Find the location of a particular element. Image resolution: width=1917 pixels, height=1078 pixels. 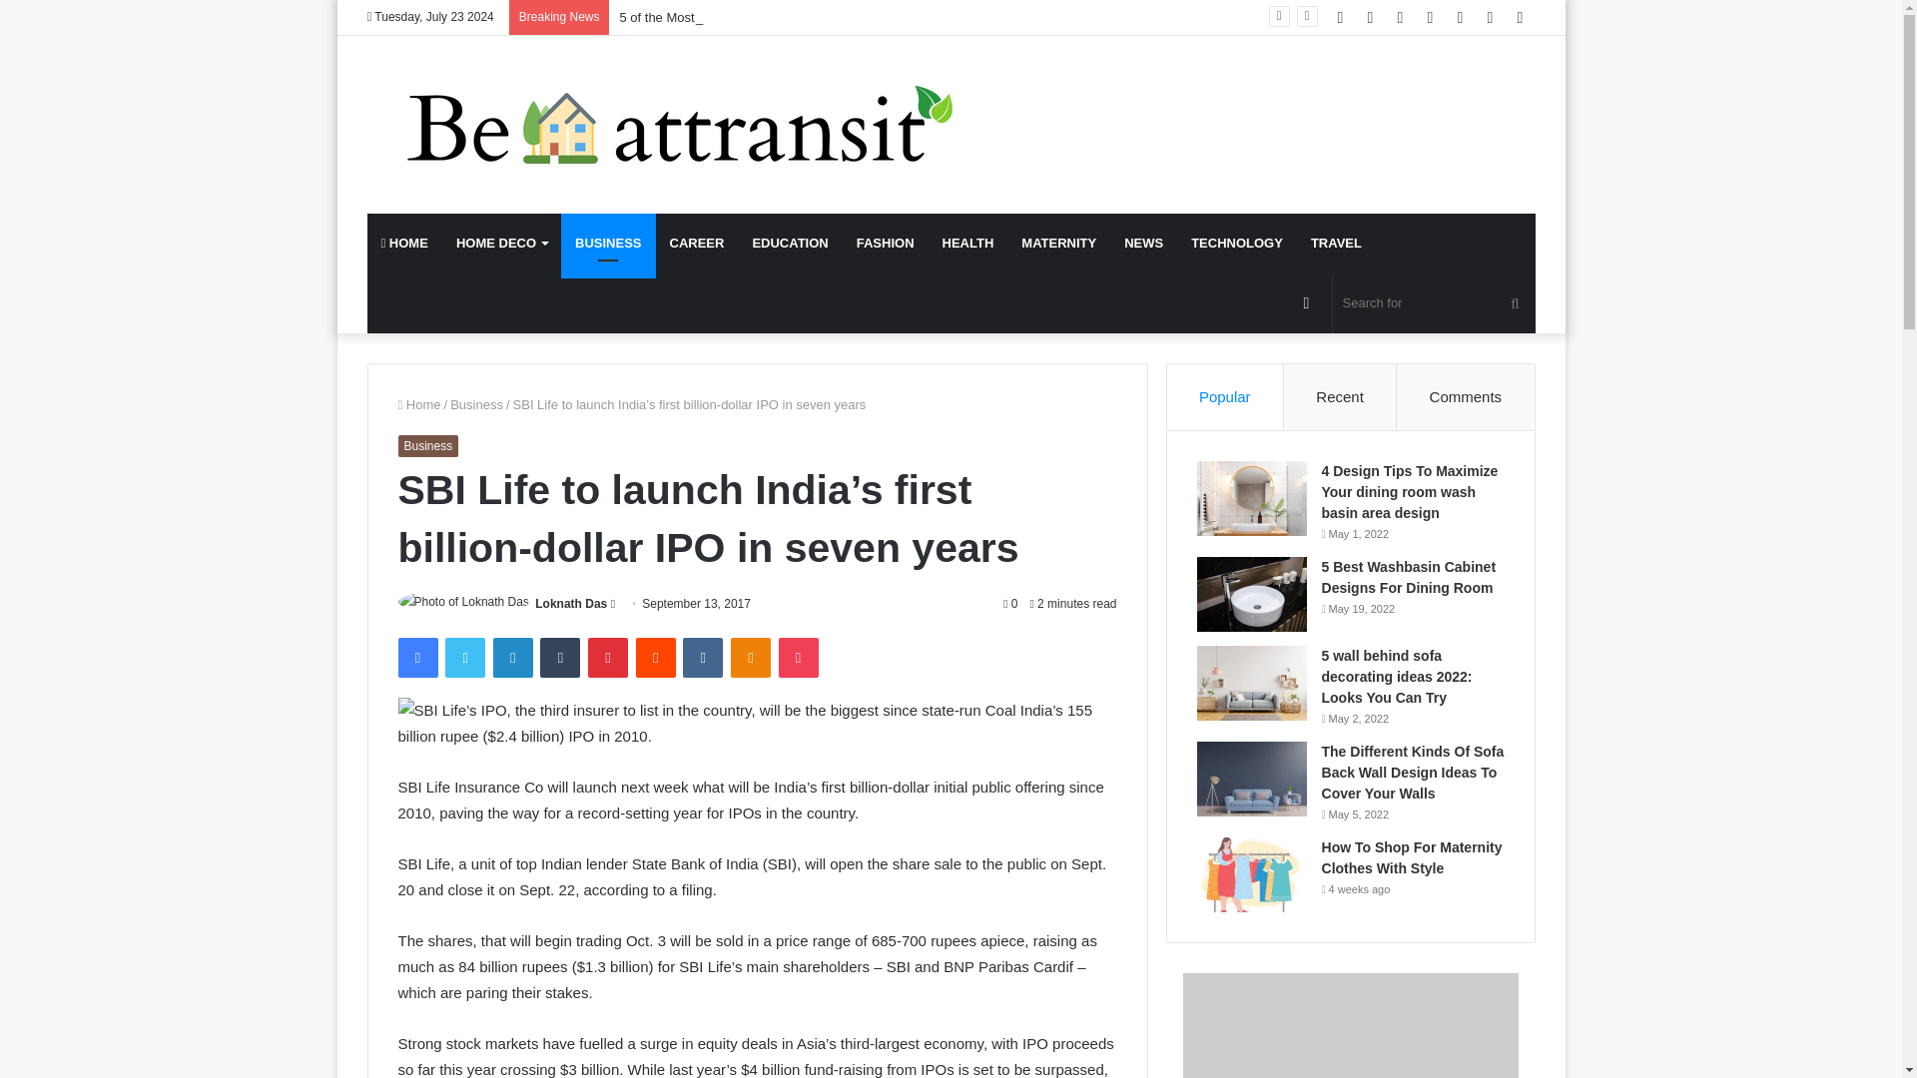

Pocket is located at coordinates (798, 658).